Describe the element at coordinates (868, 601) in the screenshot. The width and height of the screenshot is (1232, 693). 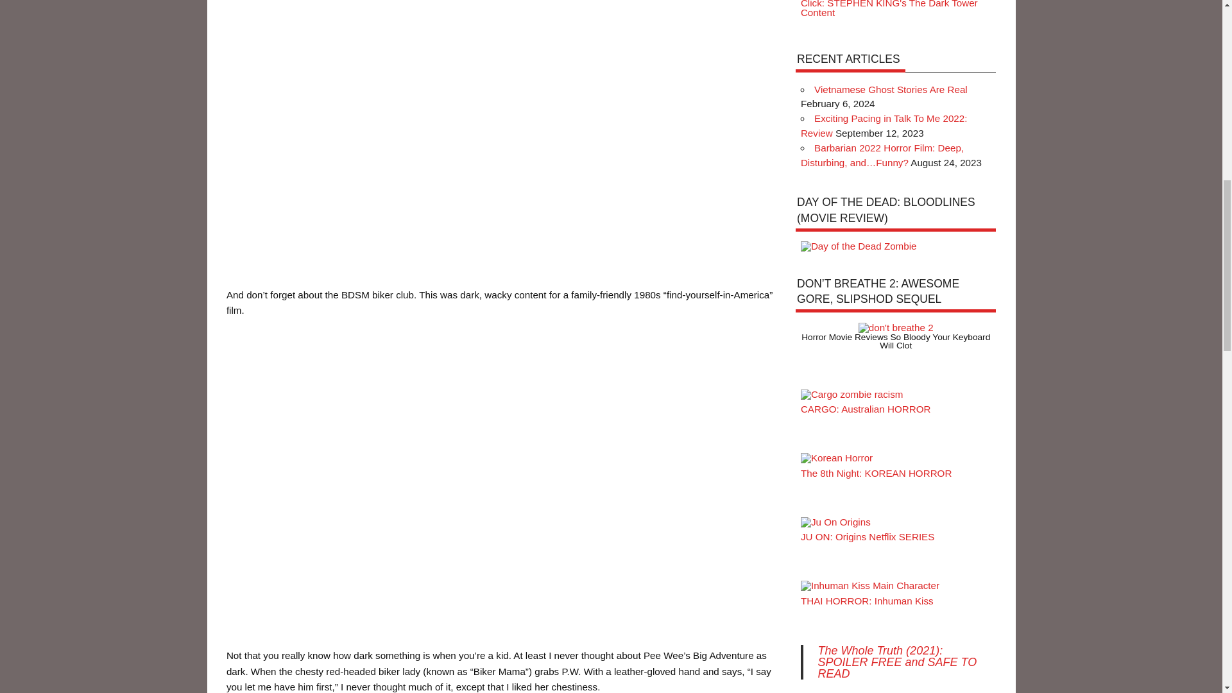
I see `THAI HORROR: Inhuman Kiss` at that location.